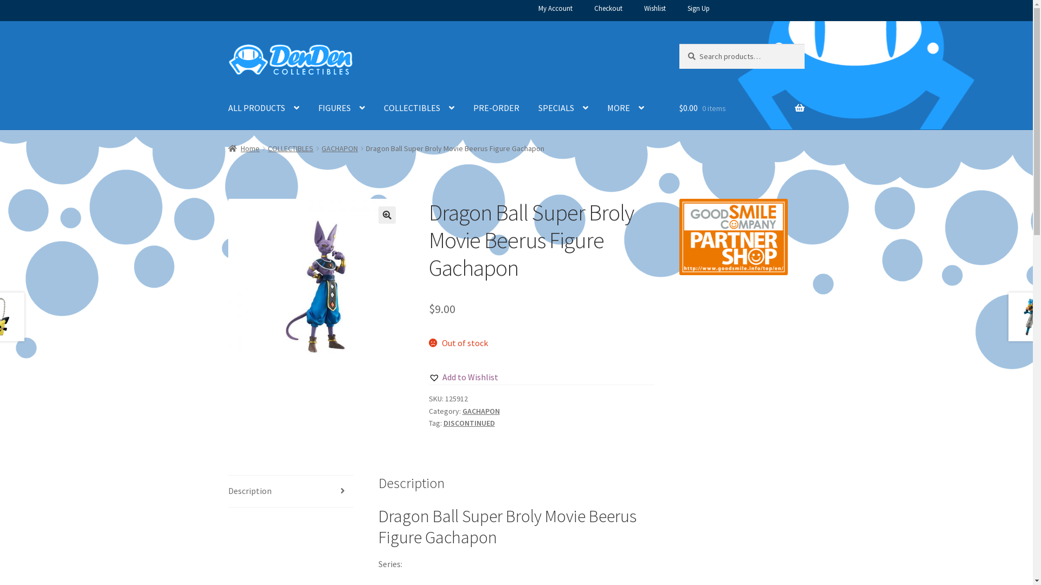 Image resolution: width=1041 pixels, height=585 pixels. Describe the element at coordinates (679, 43) in the screenshot. I see `Search` at that location.